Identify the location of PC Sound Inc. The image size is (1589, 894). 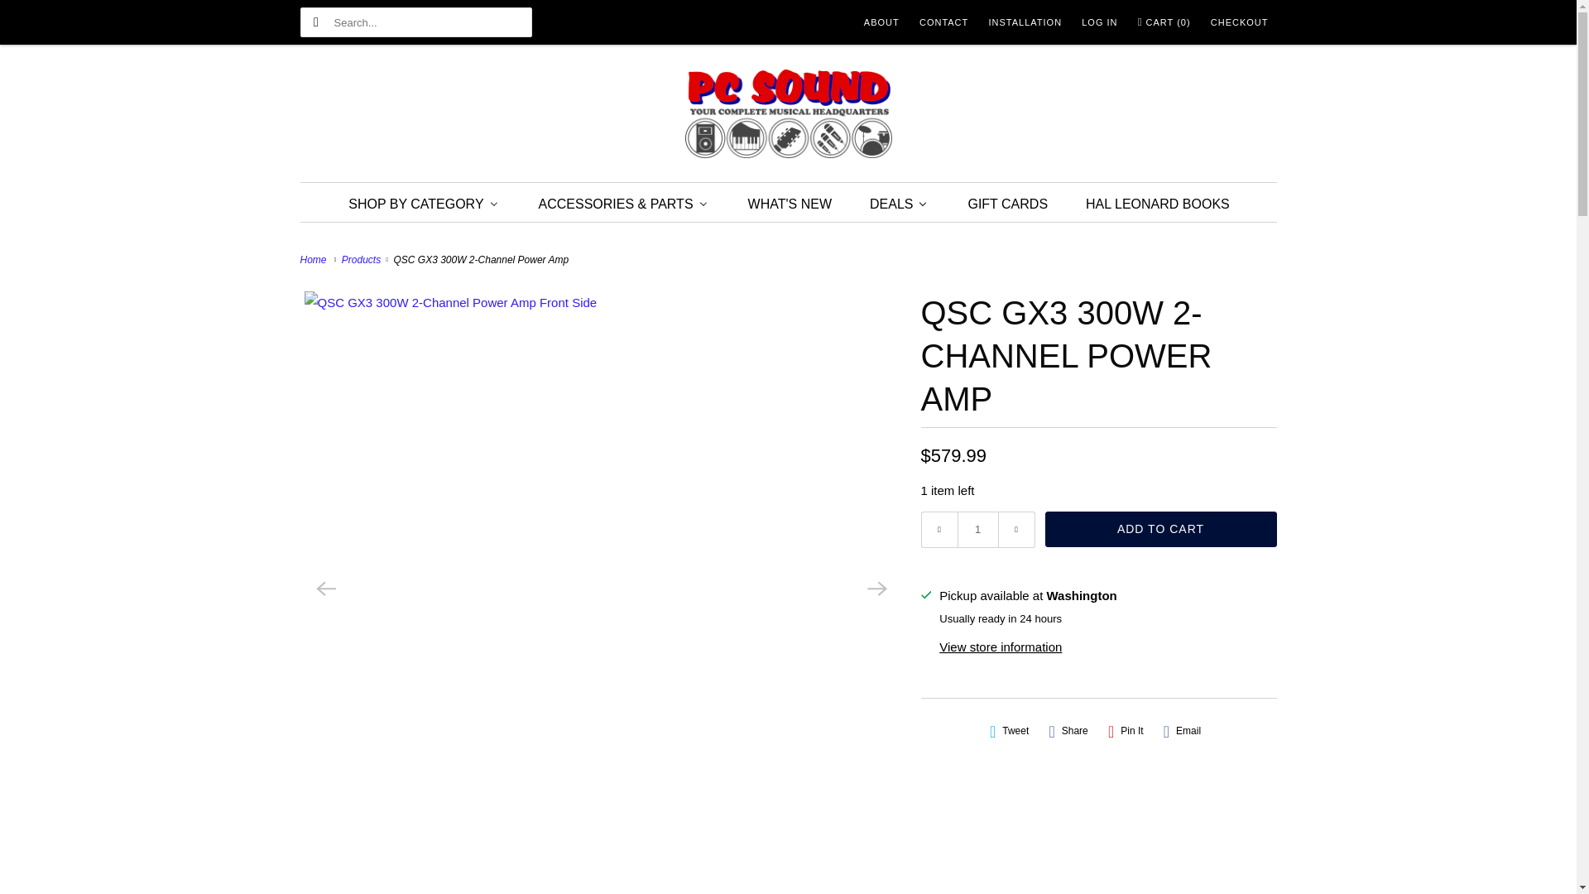
(788, 118).